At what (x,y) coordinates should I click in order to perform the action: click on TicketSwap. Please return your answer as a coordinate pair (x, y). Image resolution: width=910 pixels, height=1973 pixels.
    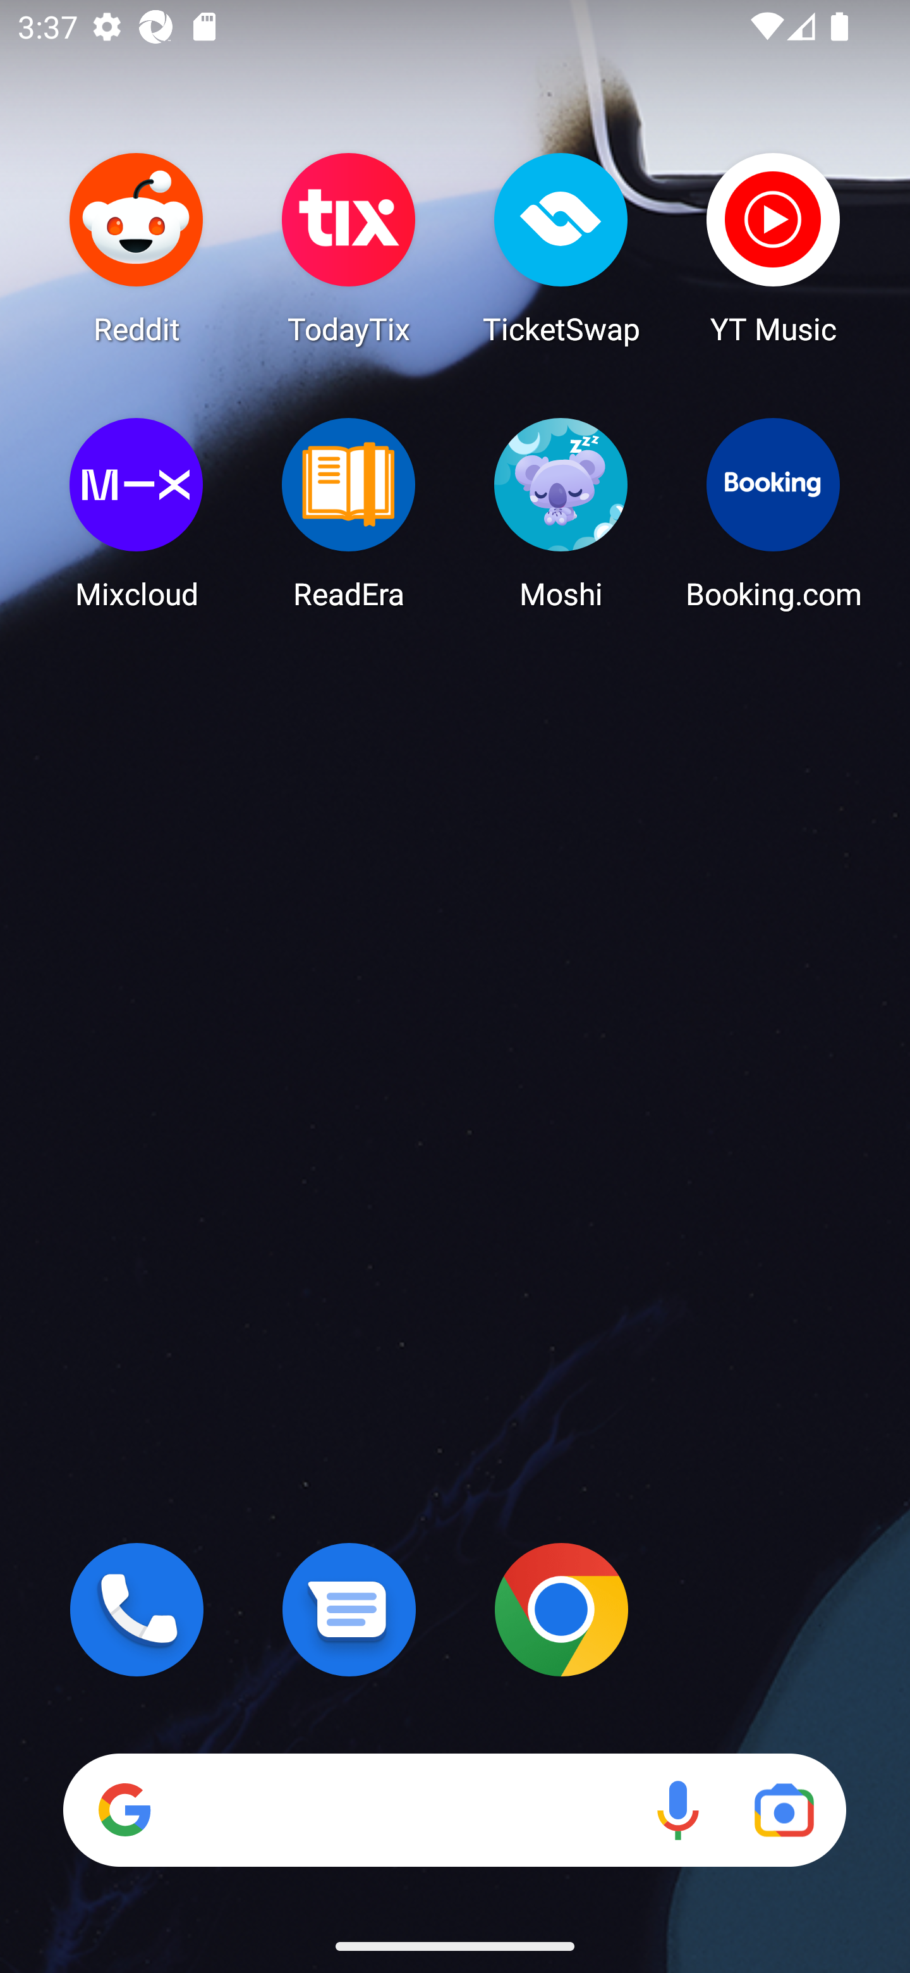
    Looking at the image, I should click on (561, 248).